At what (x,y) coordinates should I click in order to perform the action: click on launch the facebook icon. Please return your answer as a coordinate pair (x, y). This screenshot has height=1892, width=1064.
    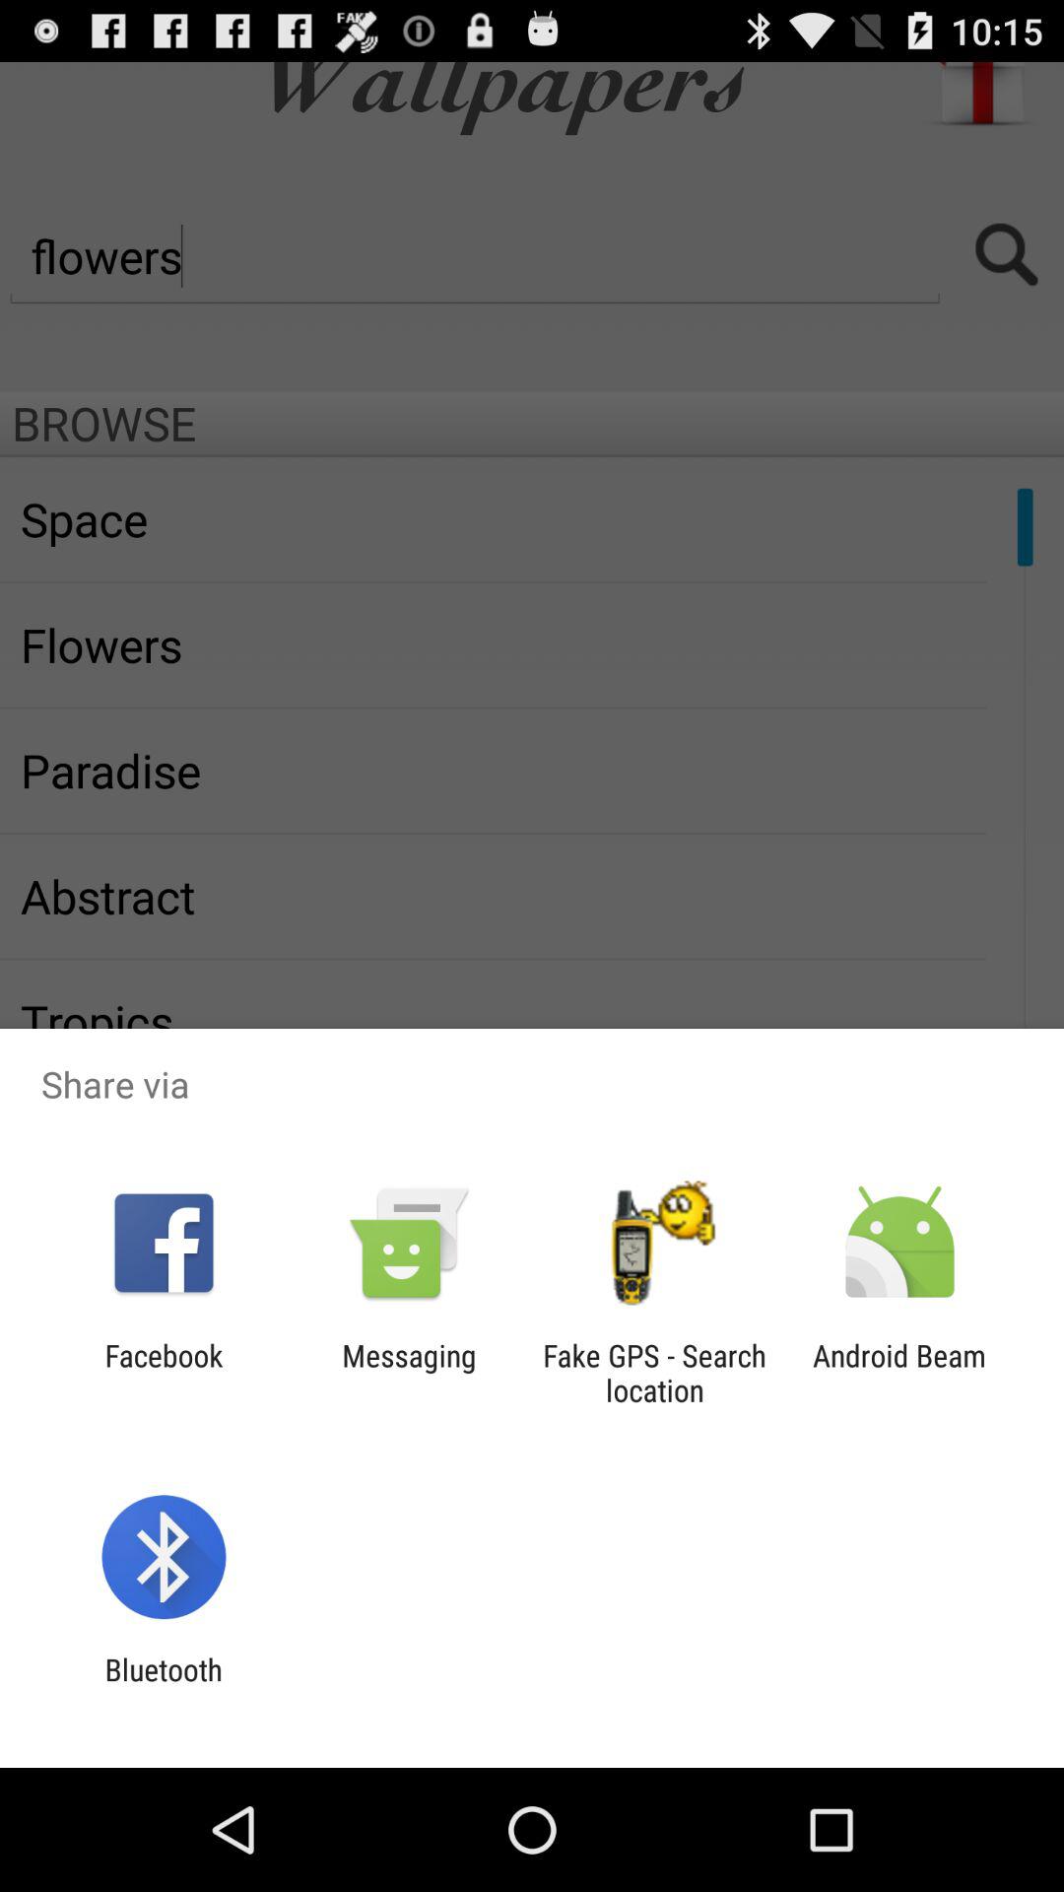
    Looking at the image, I should click on (164, 1373).